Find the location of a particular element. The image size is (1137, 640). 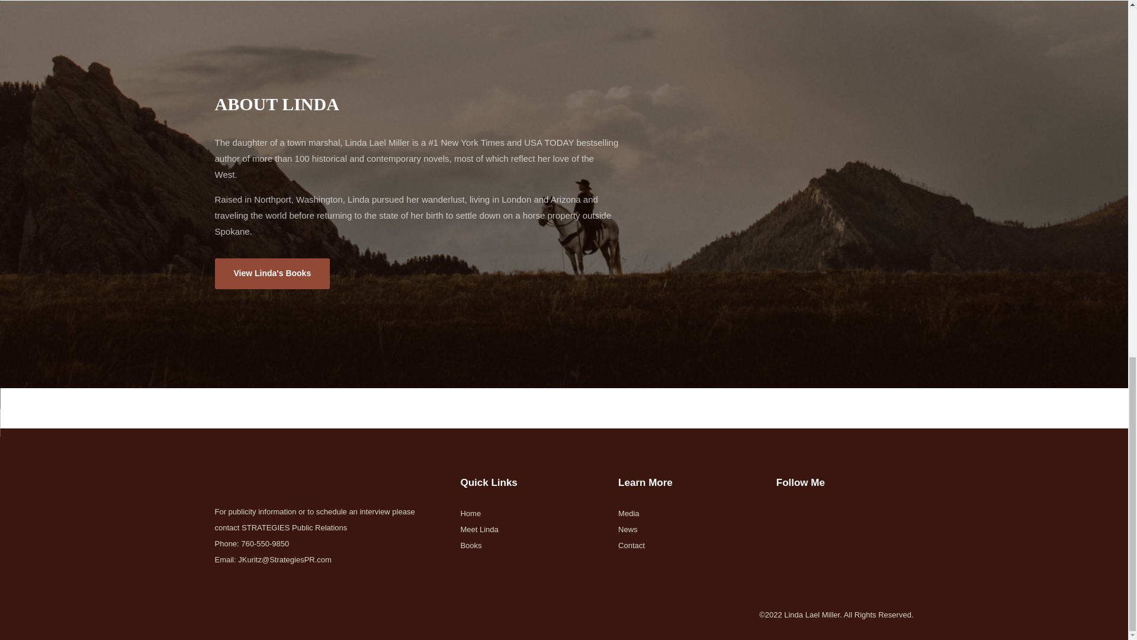

Meet Linda is located at coordinates (478, 529).